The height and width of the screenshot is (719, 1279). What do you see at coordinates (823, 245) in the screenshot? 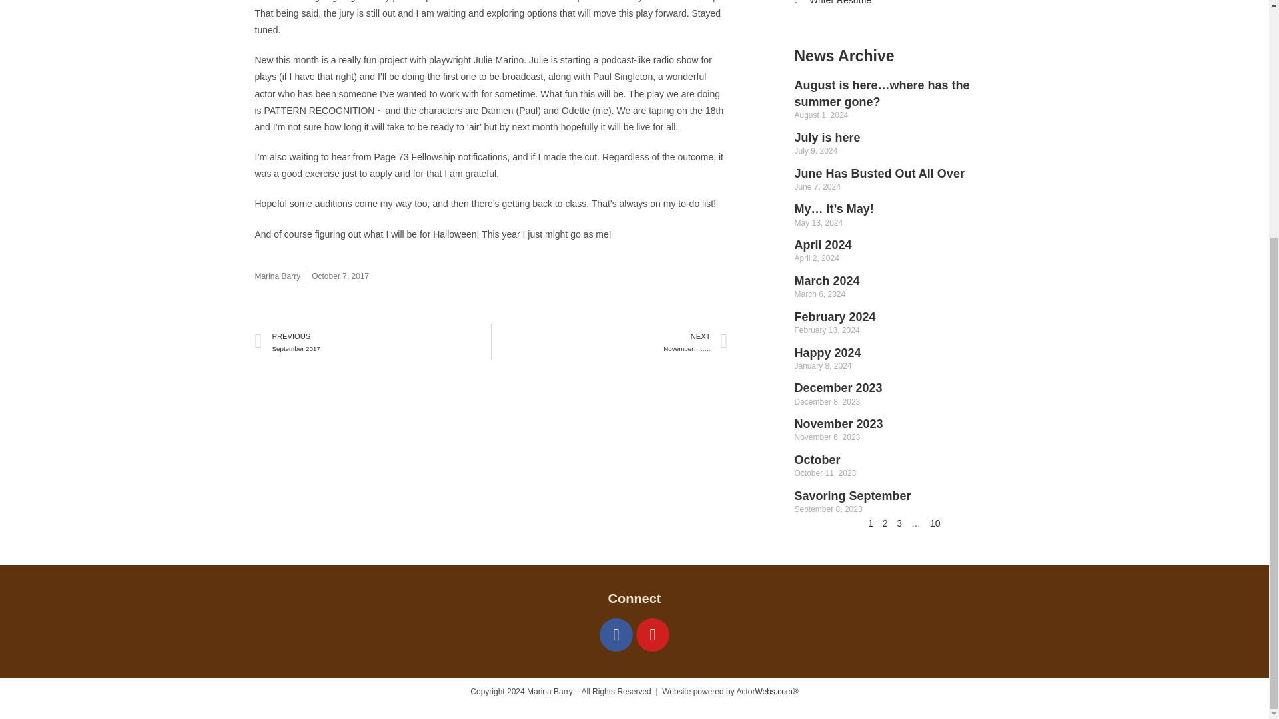
I see `Writer Resume` at bounding box center [823, 245].